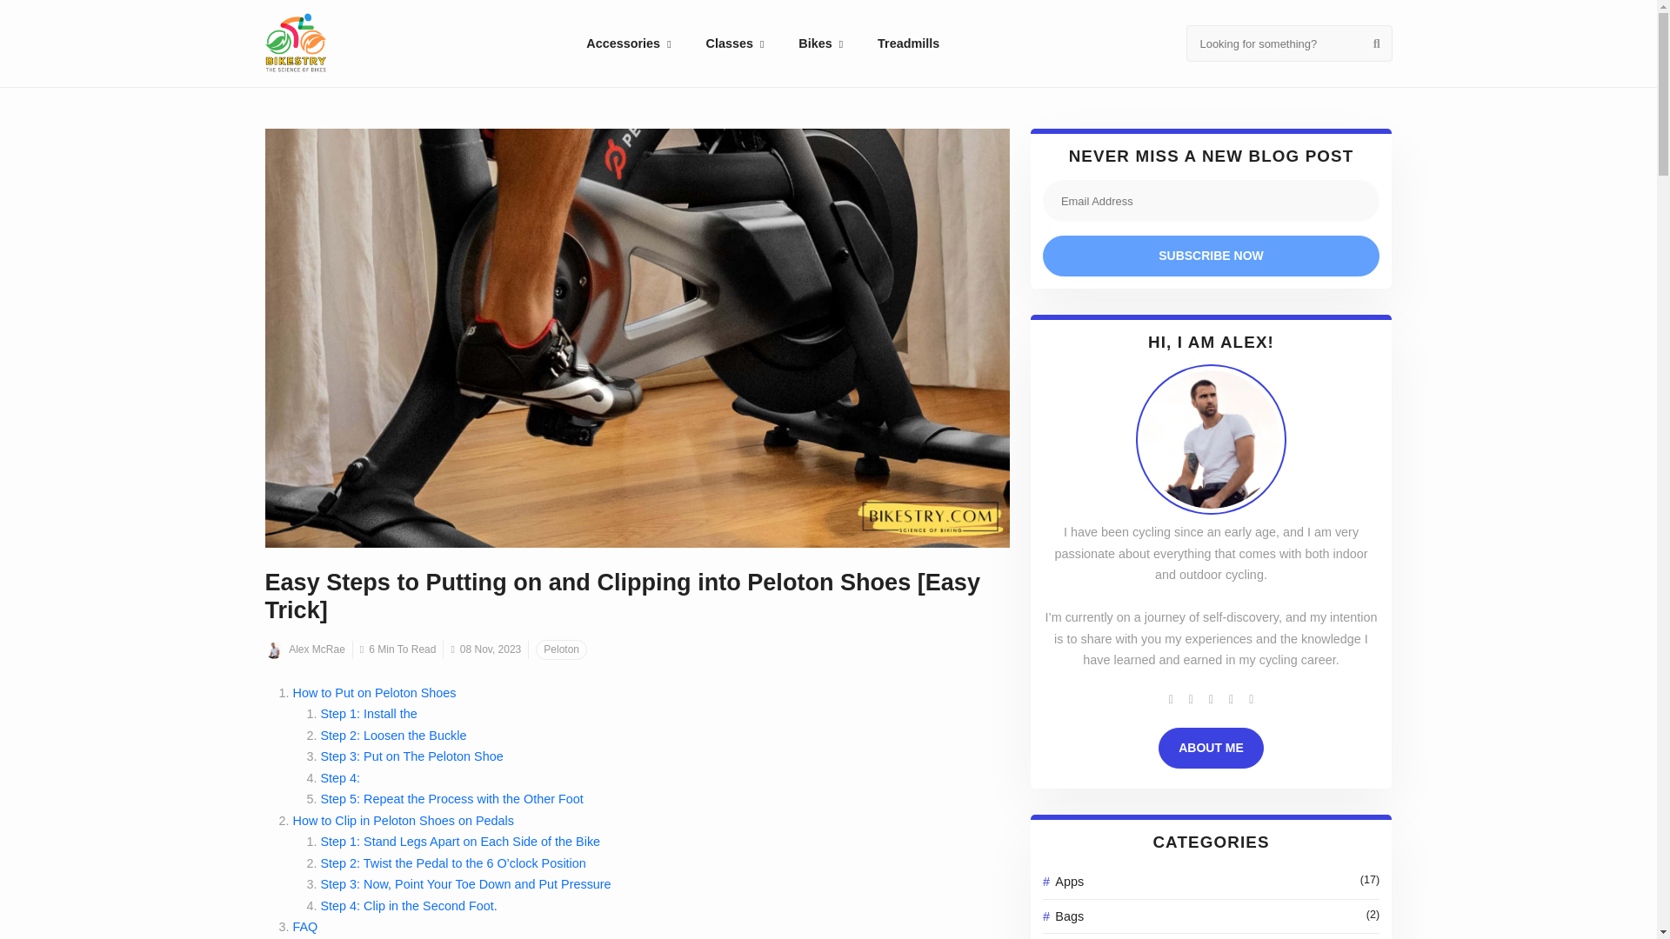 Image resolution: width=1670 pixels, height=939 pixels. I want to click on Step 2: Loosen the Buckle, so click(393, 736).